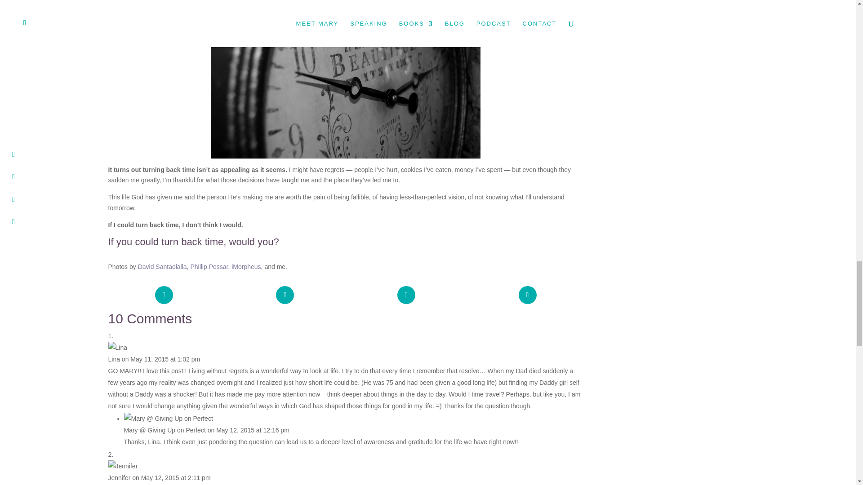 This screenshot has height=485, width=863. Describe the element at coordinates (209, 267) in the screenshot. I see `Phillip Pessar` at that location.